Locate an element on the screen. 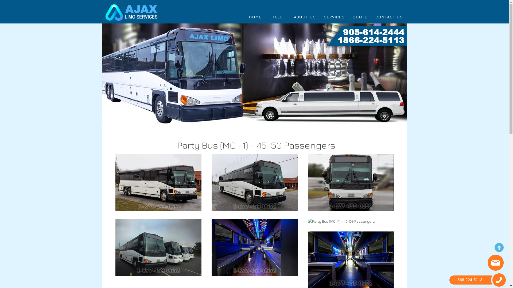 The height and width of the screenshot is (288, 513). ABOUT US is located at coordinates (305, 17).